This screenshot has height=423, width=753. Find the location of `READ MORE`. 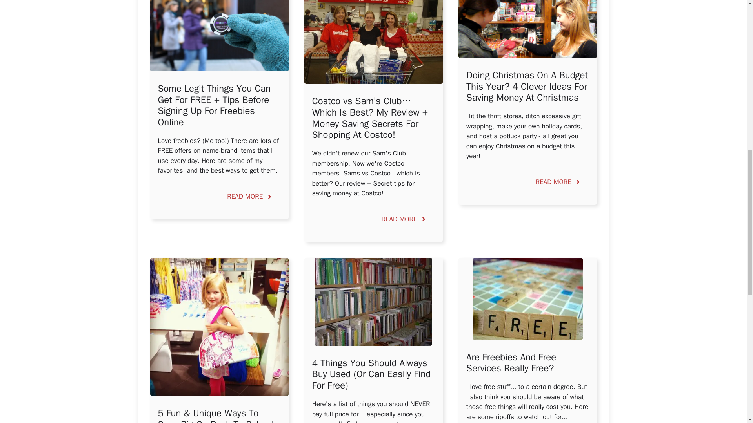

READ MORE is located at coordinates (250, 197).